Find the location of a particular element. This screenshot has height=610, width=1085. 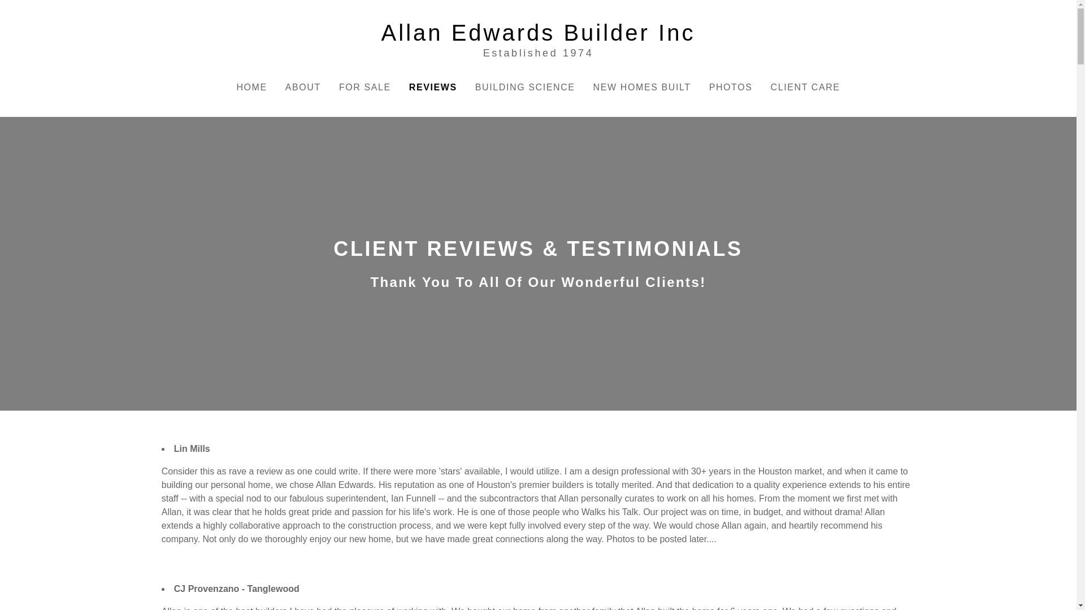

HOME is located at coordinates (251, 87).